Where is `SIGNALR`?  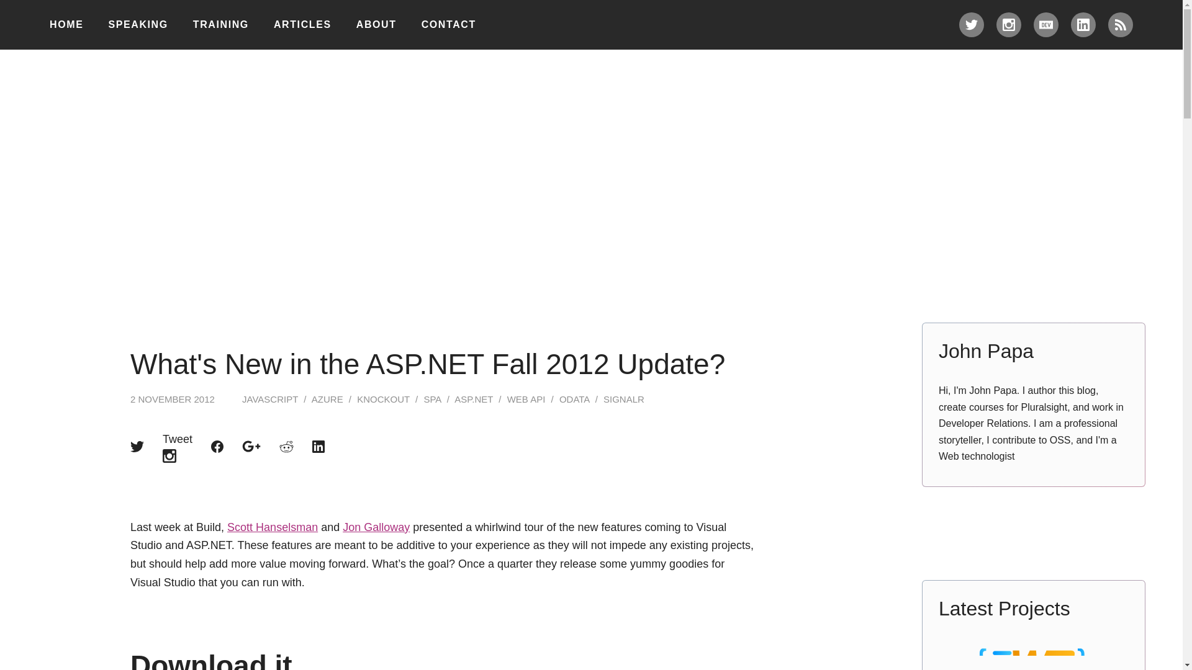 SIGNALR is located at coordinates (623, 400).